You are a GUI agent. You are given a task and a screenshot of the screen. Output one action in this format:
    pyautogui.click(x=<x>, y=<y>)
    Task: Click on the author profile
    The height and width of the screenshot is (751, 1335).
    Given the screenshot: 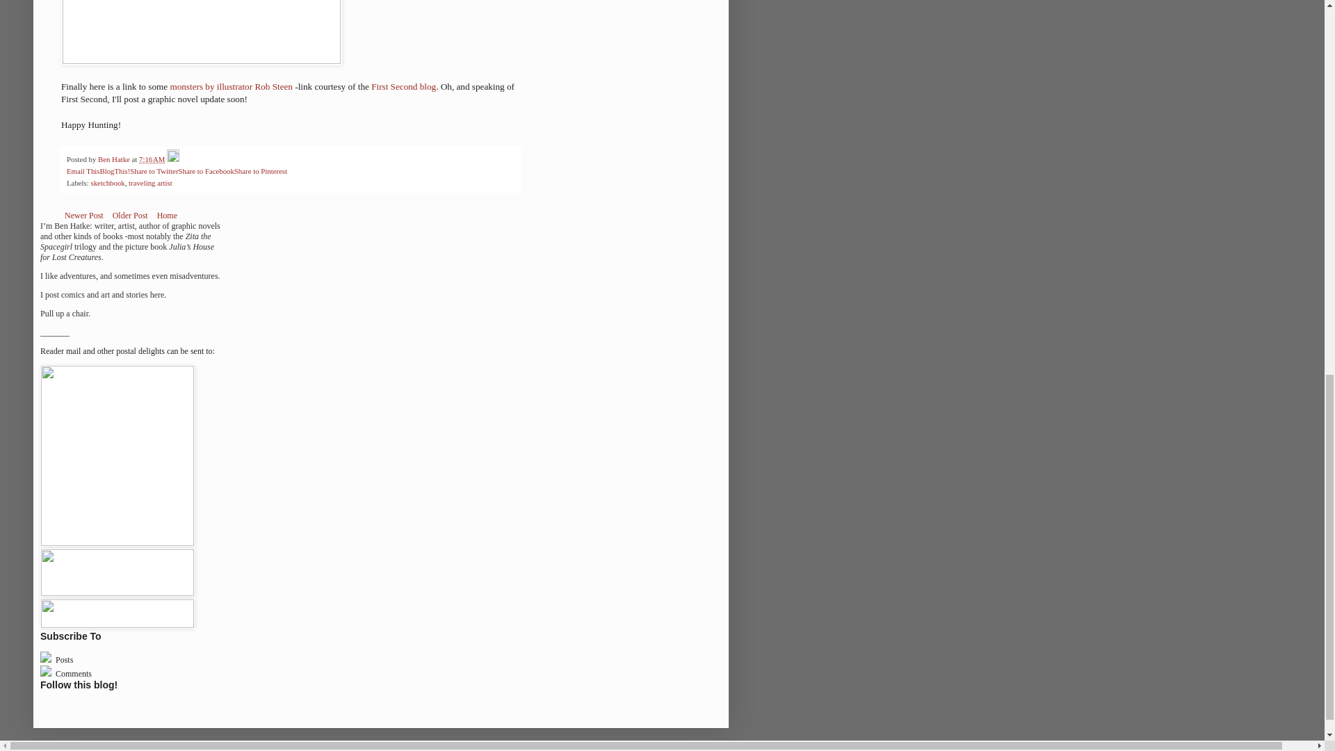 What is the action you would take?
    pyautogui.click(x=115, y=159)
    